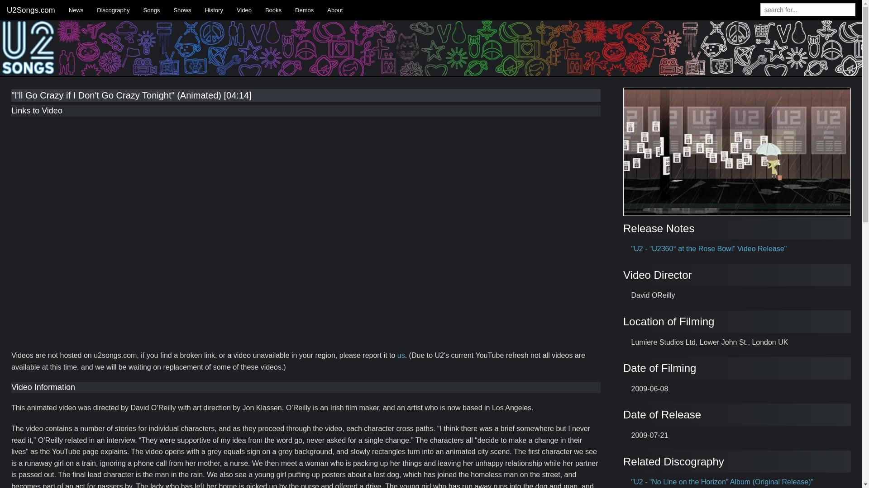  Describe the element at coordinates (113, 10) in the screenshot. I see `Discography` at that location.